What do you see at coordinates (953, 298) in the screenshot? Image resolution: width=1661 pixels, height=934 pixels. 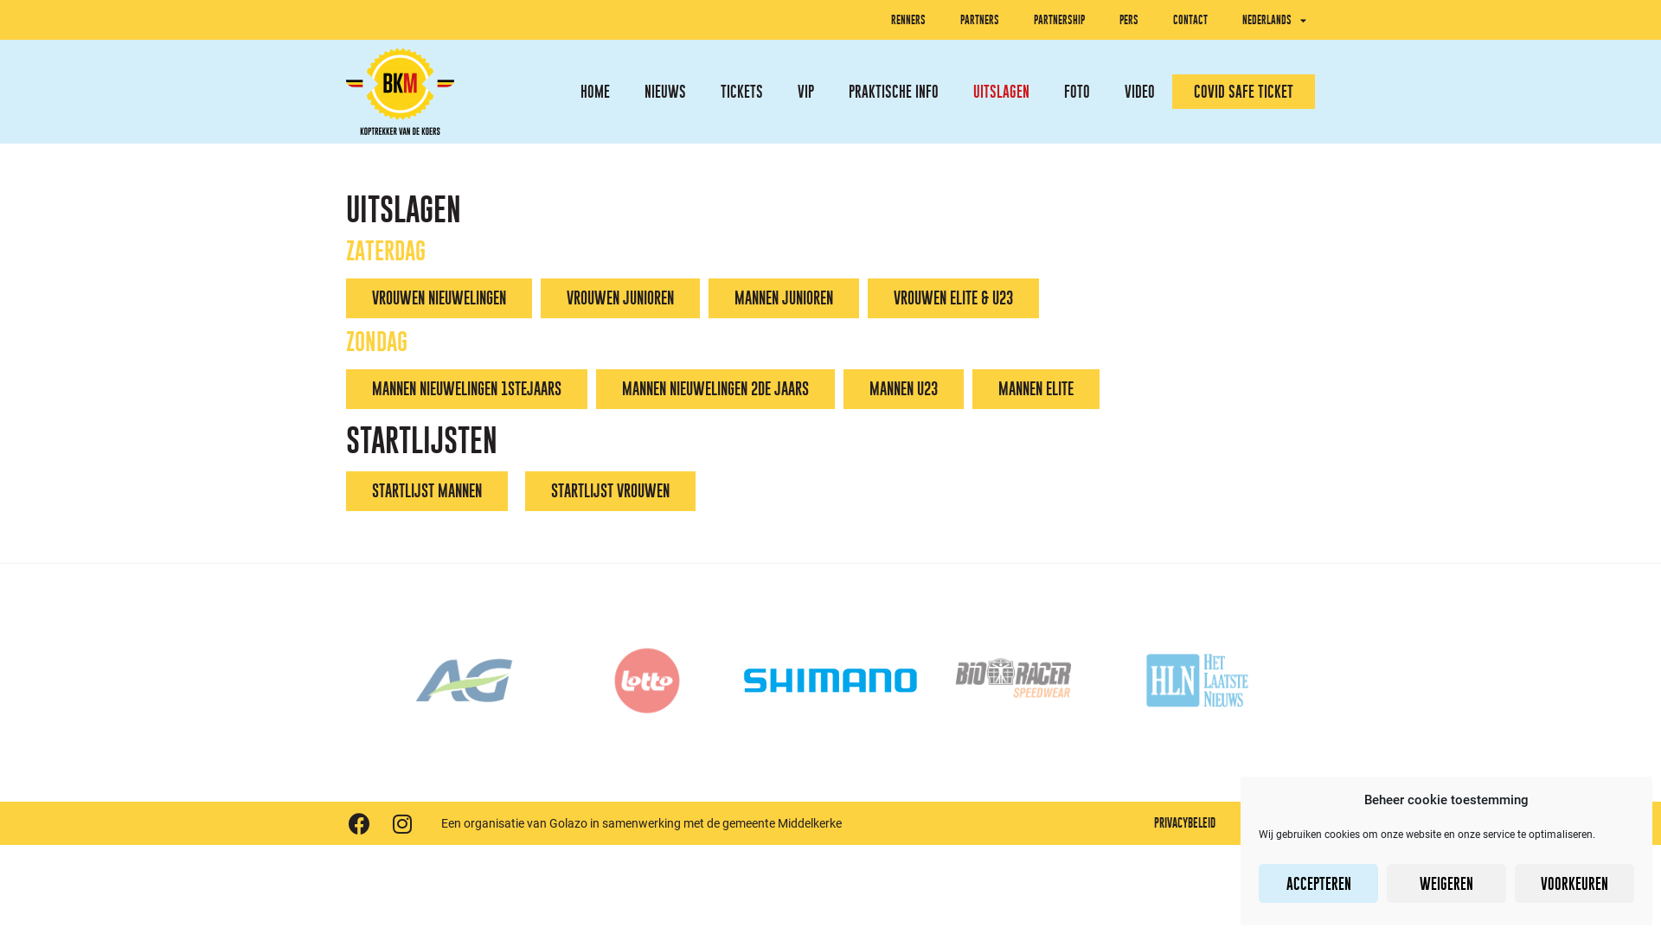 I see `VROUWEN ELITE & U23` at bounding box center [953, 298].